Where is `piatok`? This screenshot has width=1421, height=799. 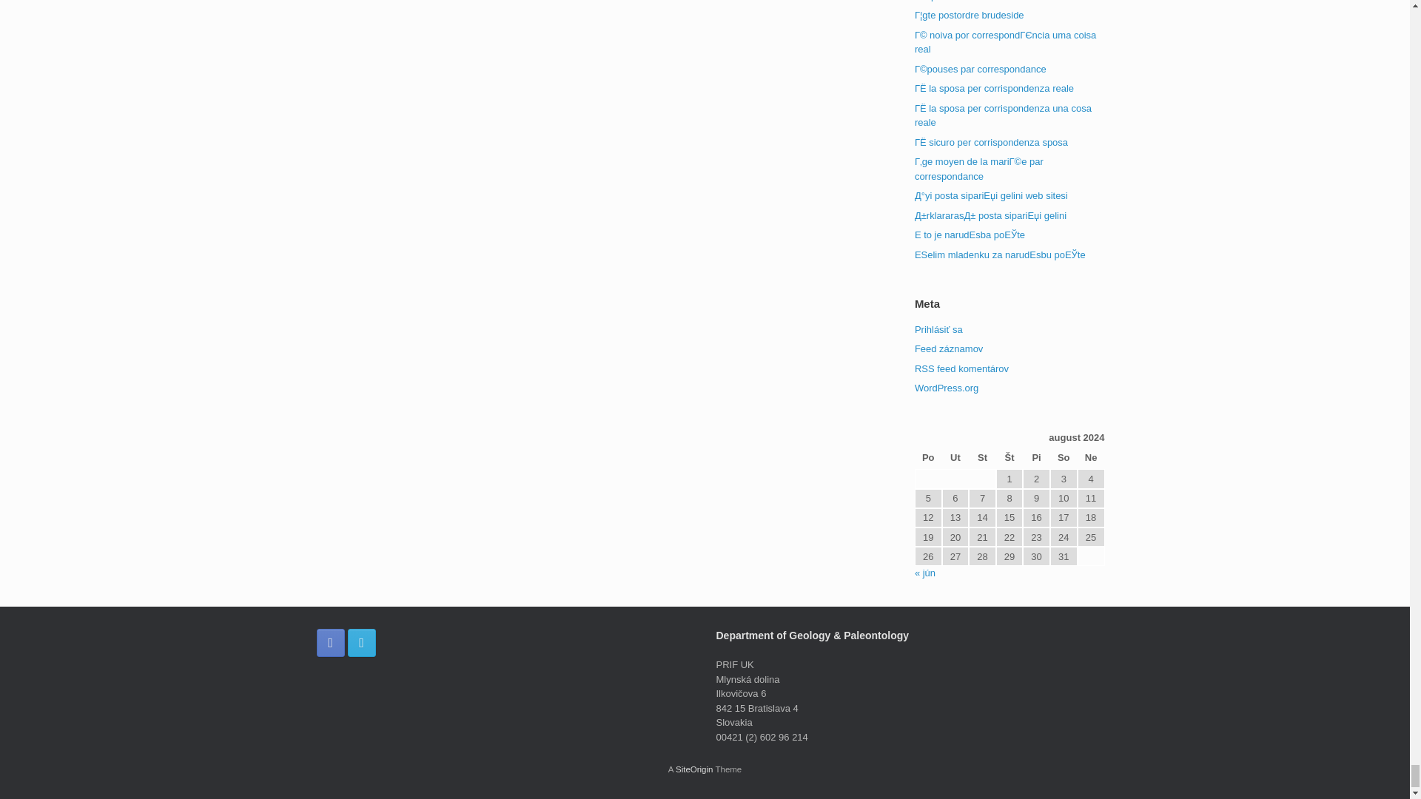 piatok is located at coordinates (1036, 459).